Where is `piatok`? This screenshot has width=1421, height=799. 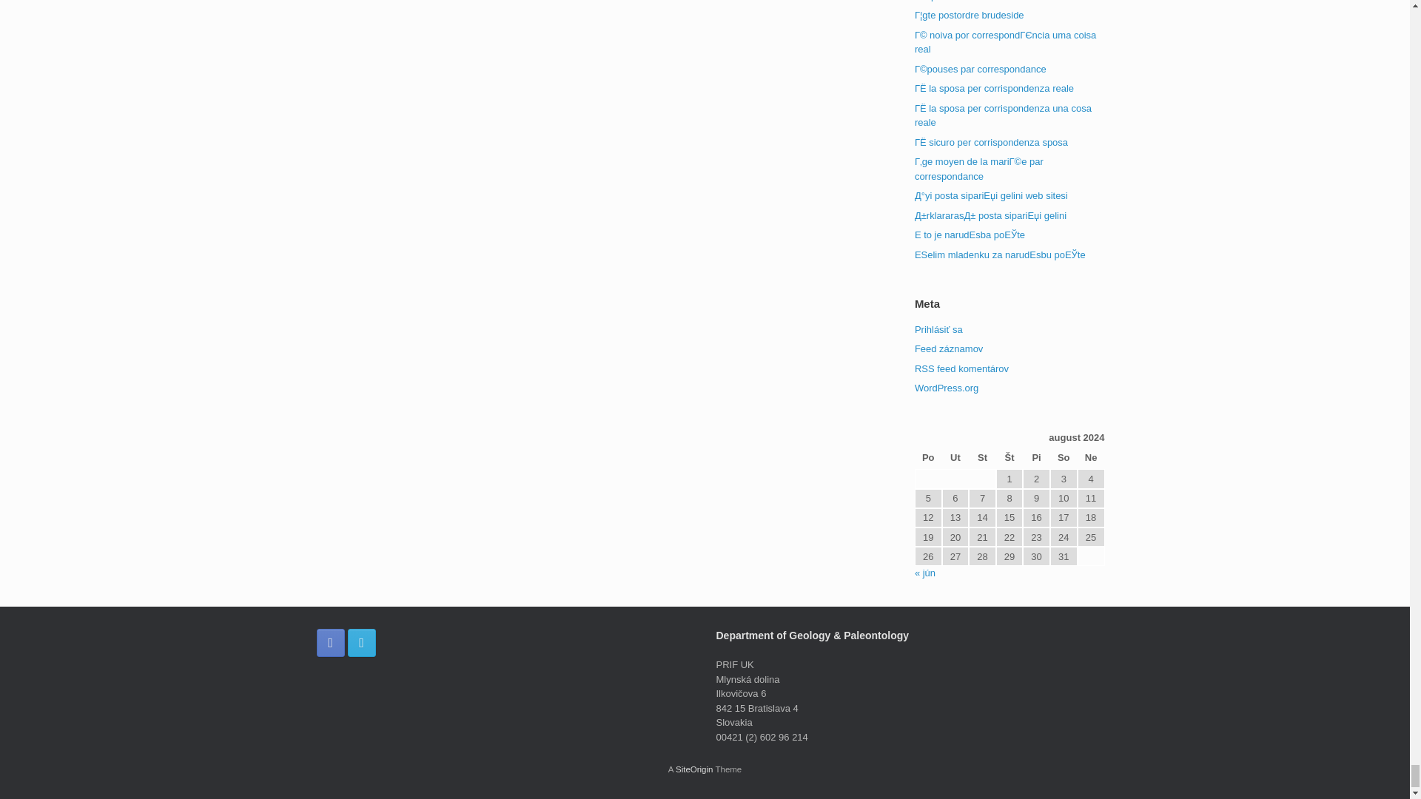 piatok is located at coordinates (1036, 459).